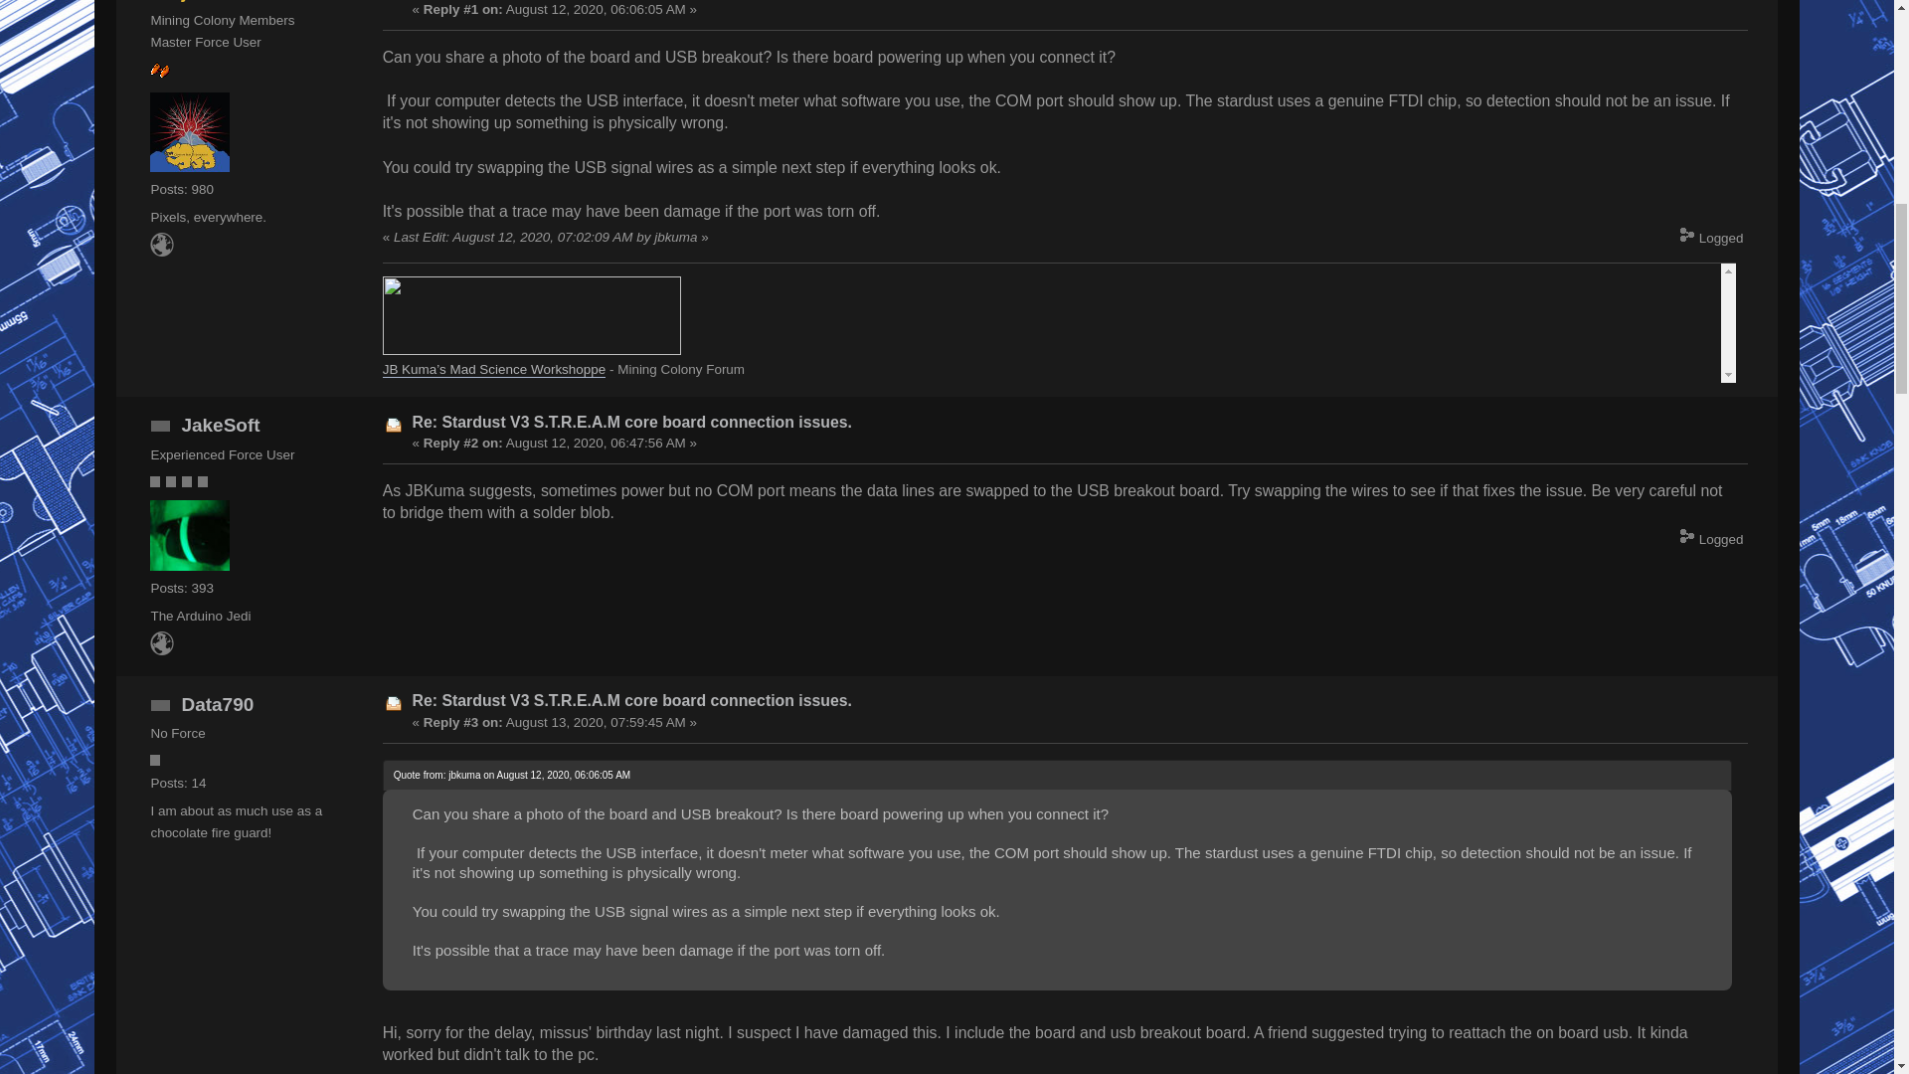  I want to click on Re: Stardust V3 S.T.R.E.A.M core board connection issues., so click(631, 700).